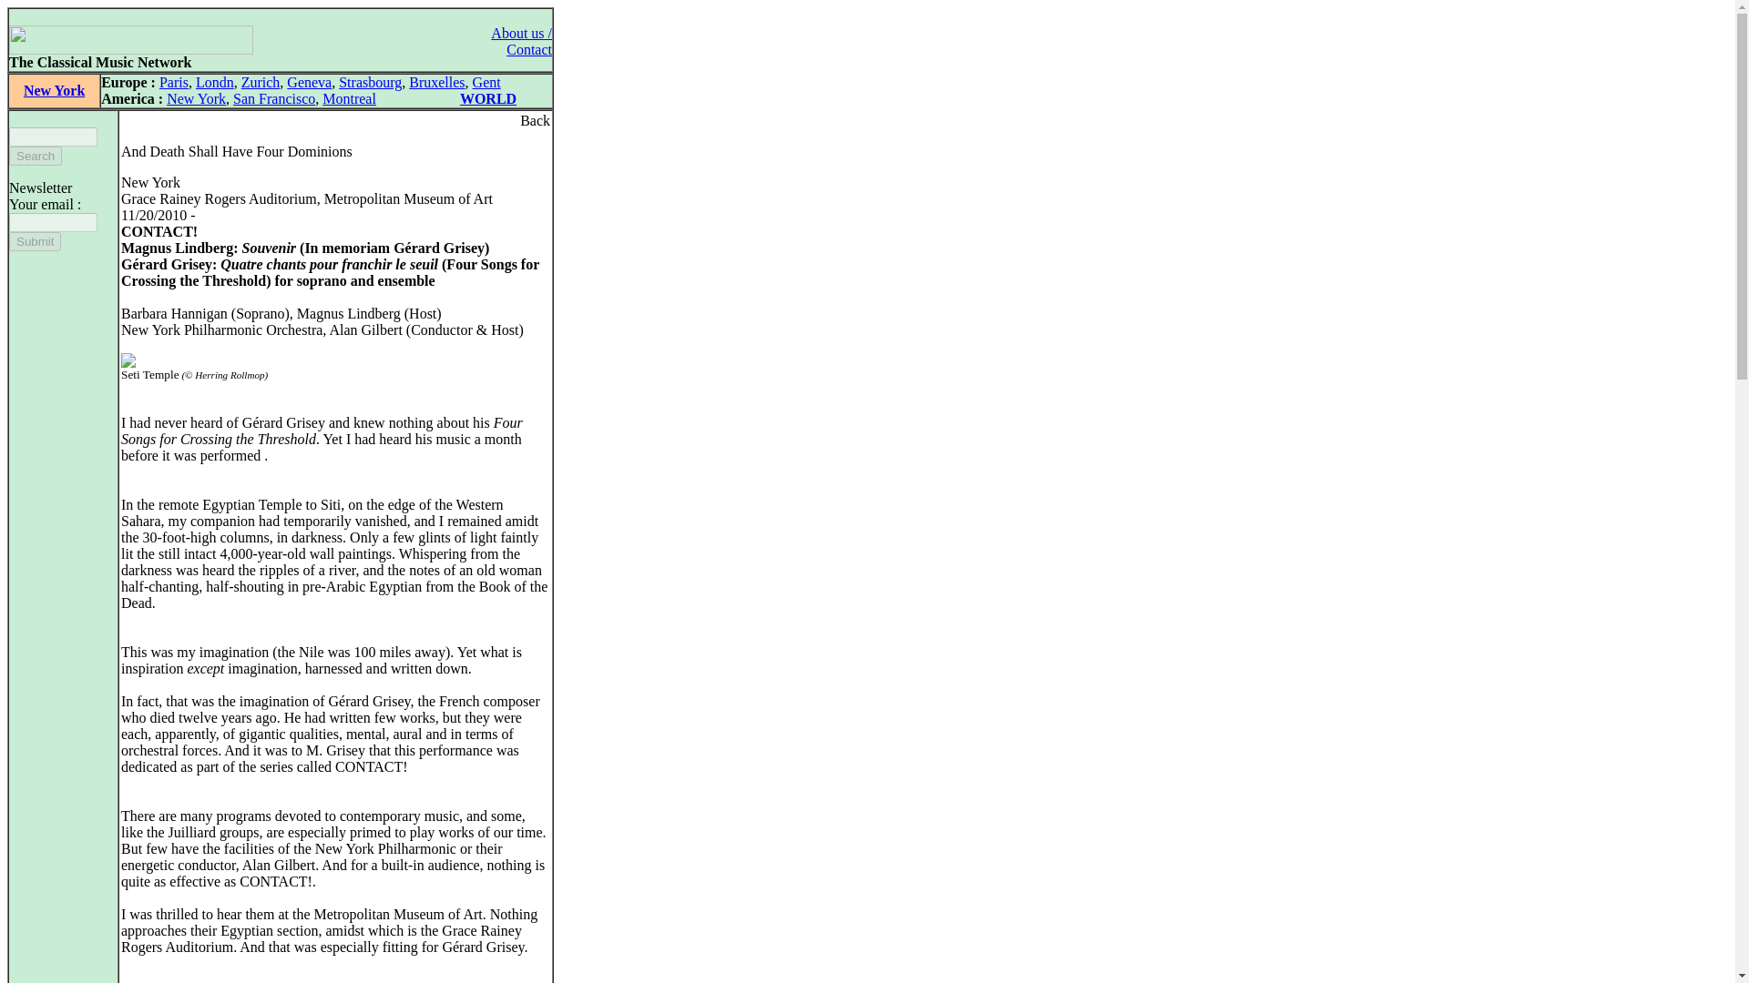 This screenshot has height=983, width=1749. I want to click on Londn, so click(215, 82).